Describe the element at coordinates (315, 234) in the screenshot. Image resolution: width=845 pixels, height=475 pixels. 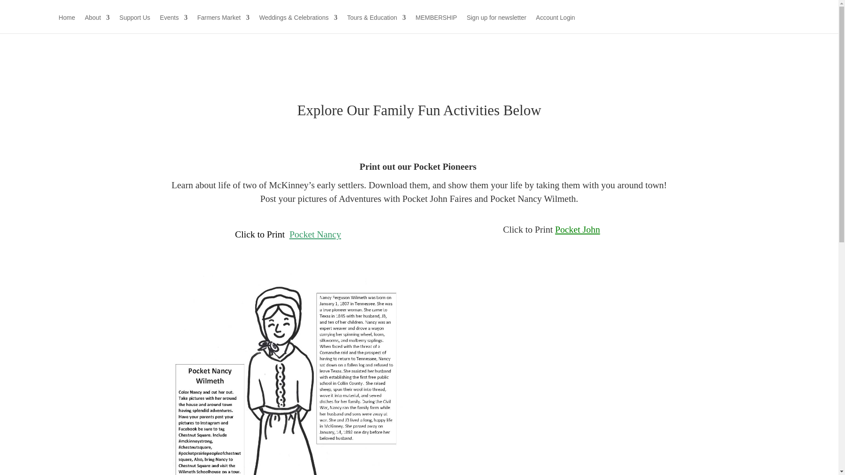
I see `Pocket Nancy` at that location.